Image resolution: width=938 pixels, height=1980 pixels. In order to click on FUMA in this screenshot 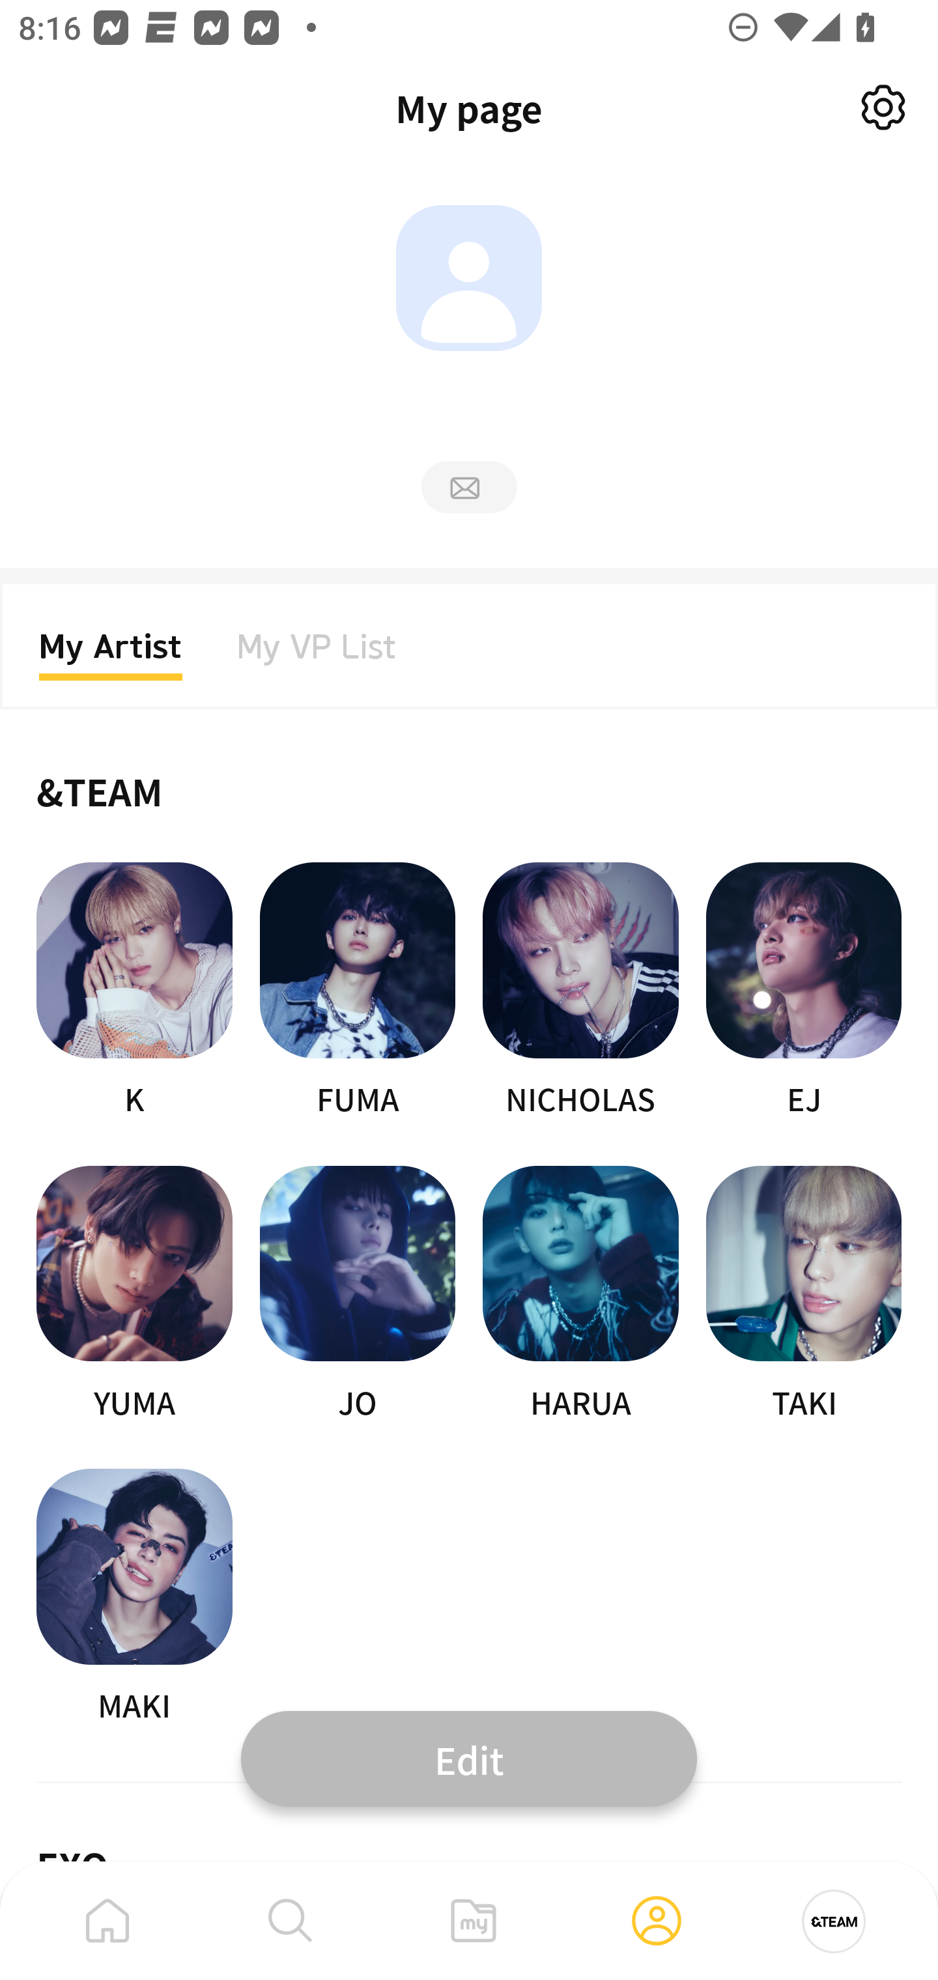, I will do `click(357, 991)`.